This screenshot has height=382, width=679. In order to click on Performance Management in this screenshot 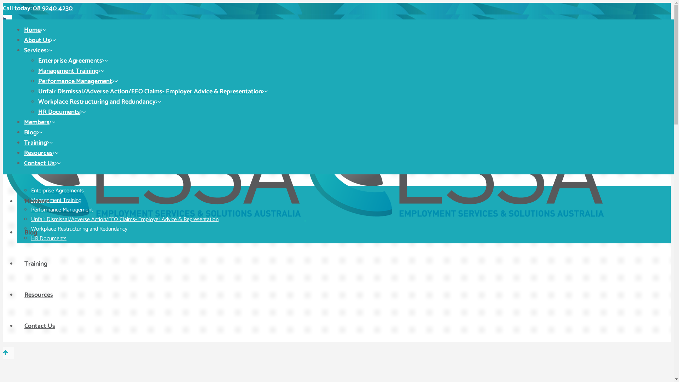, I will do `click(75, 81)`.